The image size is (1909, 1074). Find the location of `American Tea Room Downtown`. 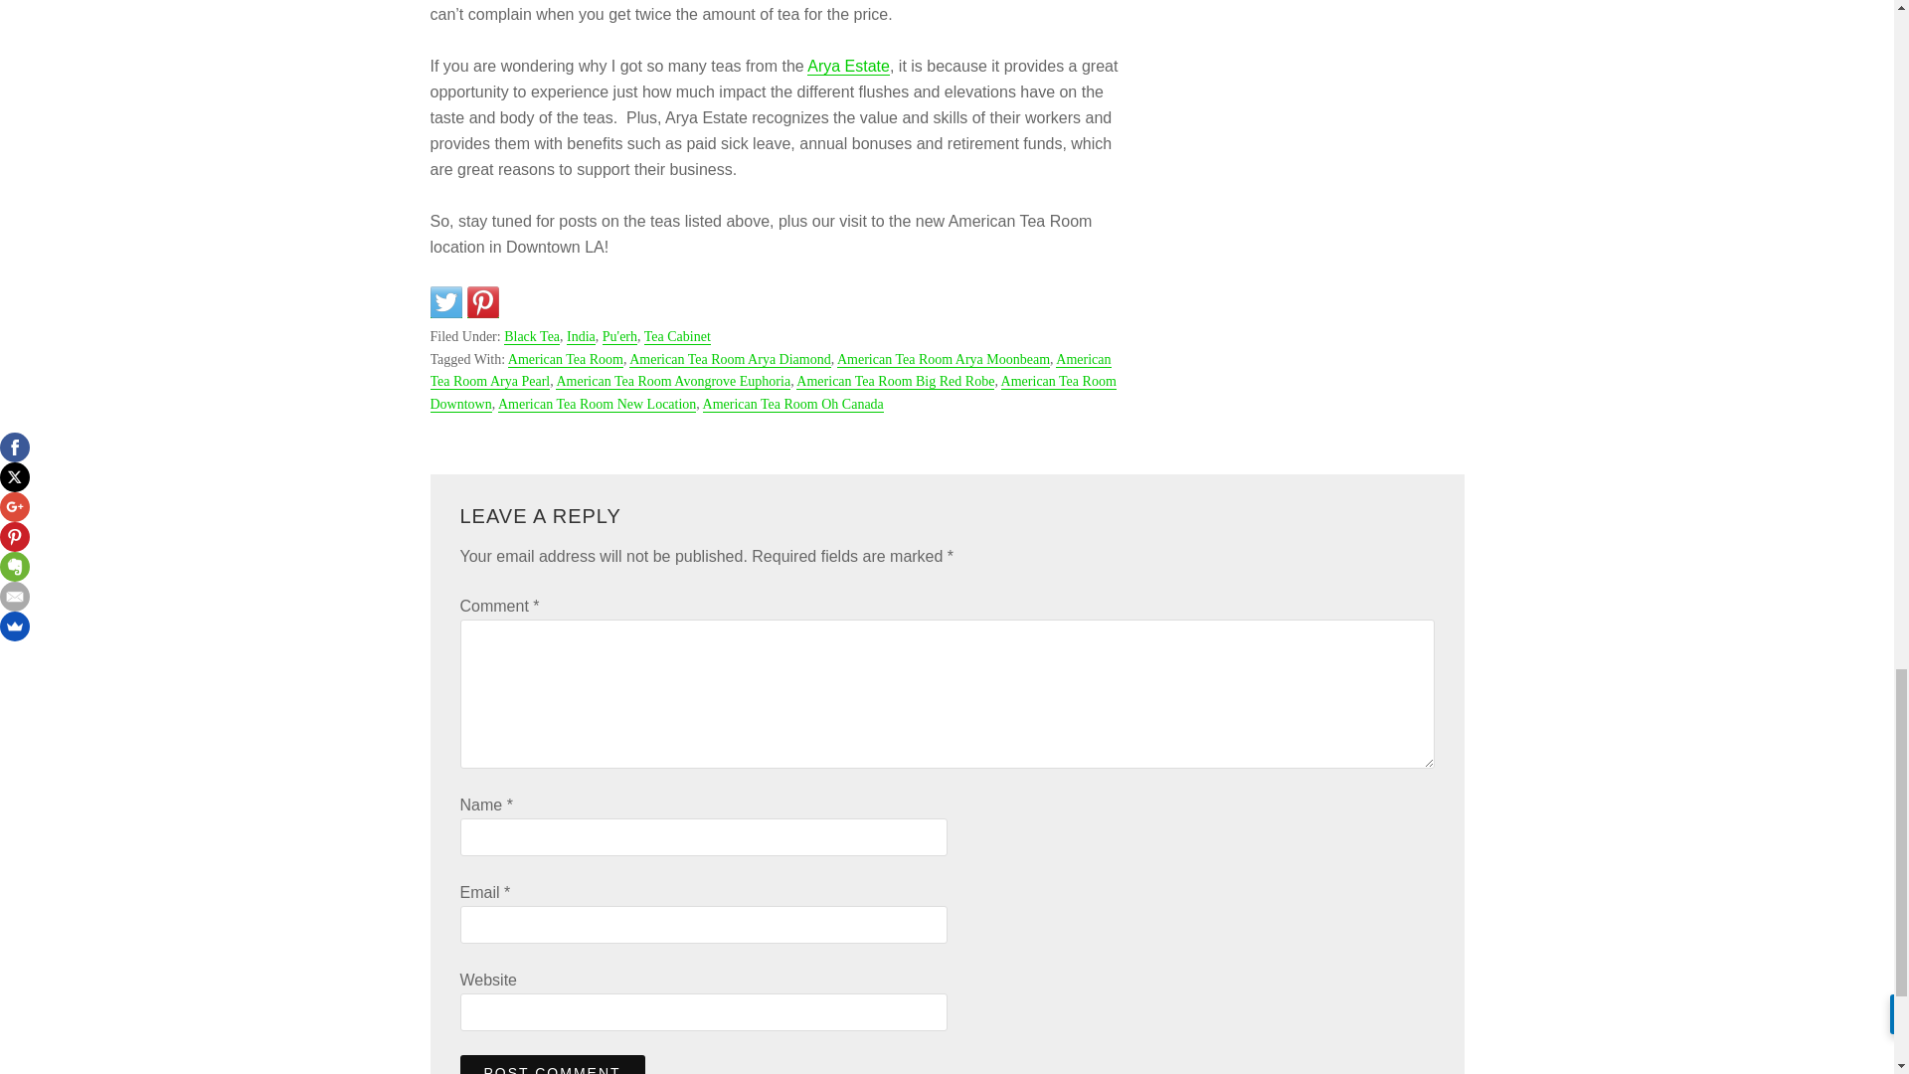

American Tea Room Downtown is located at coordinates (772, 392).